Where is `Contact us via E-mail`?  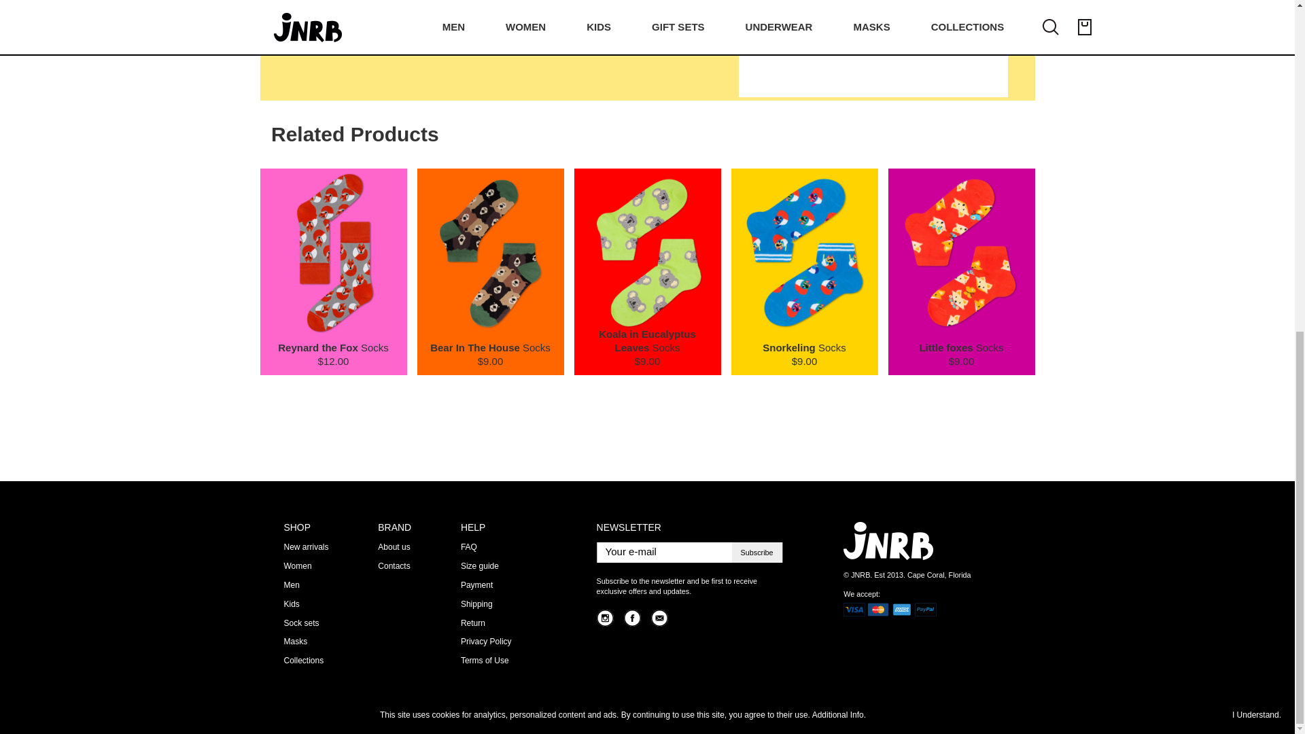
Contact us via E-mail is located at coordinates (659, 618).